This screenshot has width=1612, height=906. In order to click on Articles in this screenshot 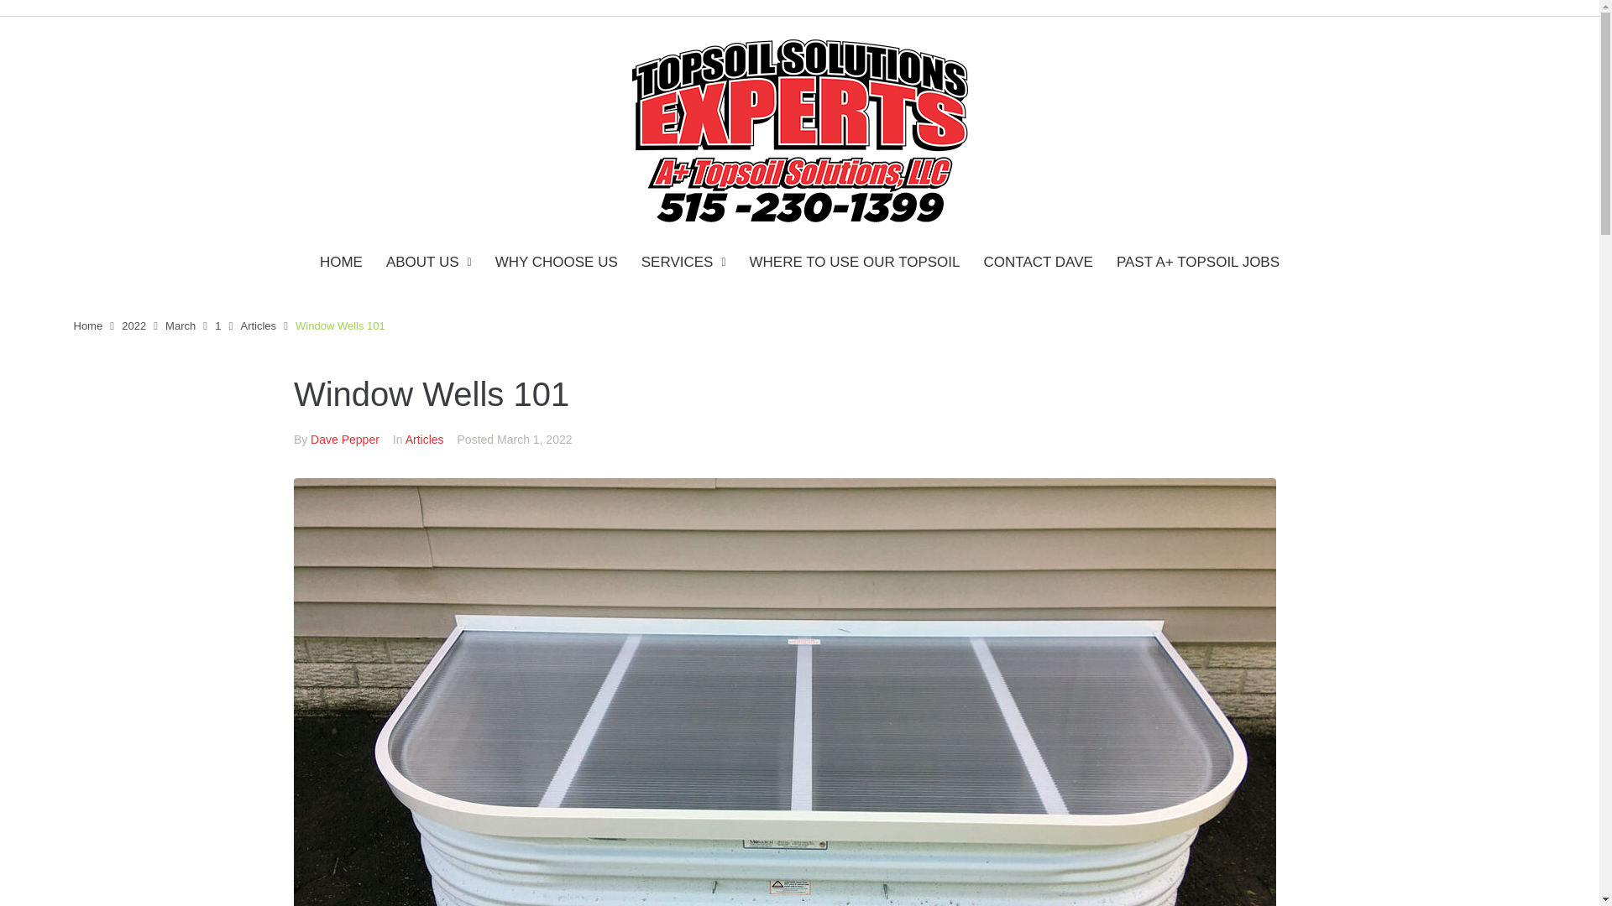, I will do `click(258, 325)`.